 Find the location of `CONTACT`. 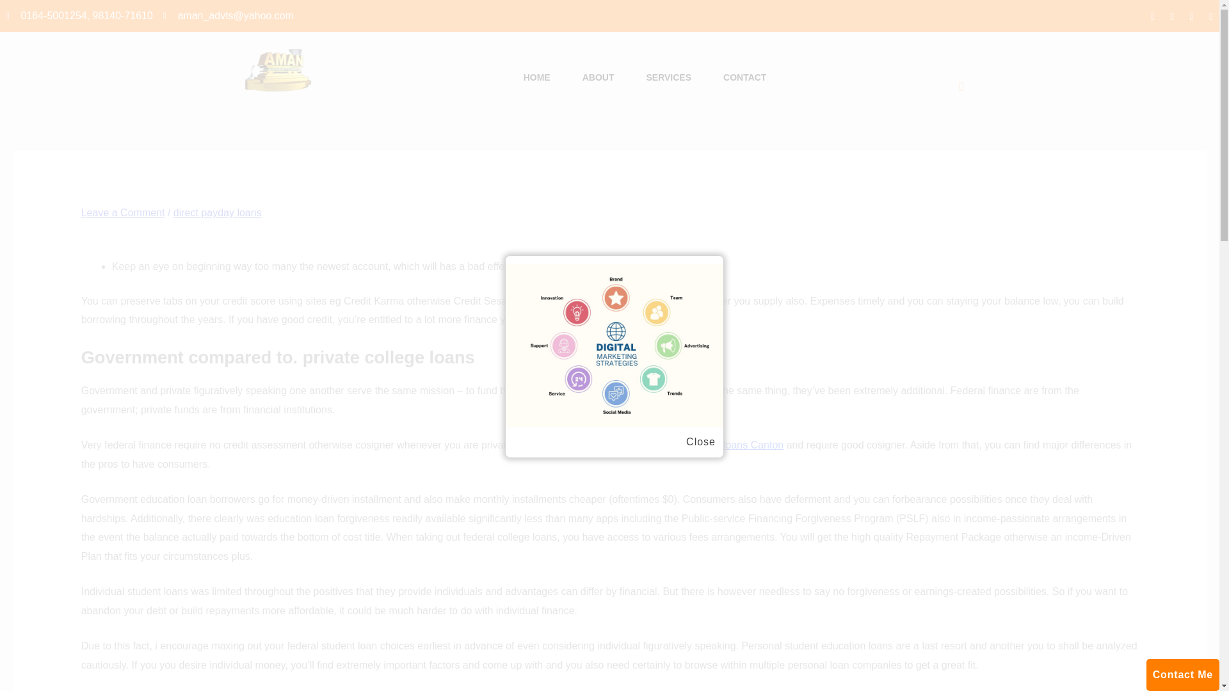

CONTACT is located at coordinates (744, 78).